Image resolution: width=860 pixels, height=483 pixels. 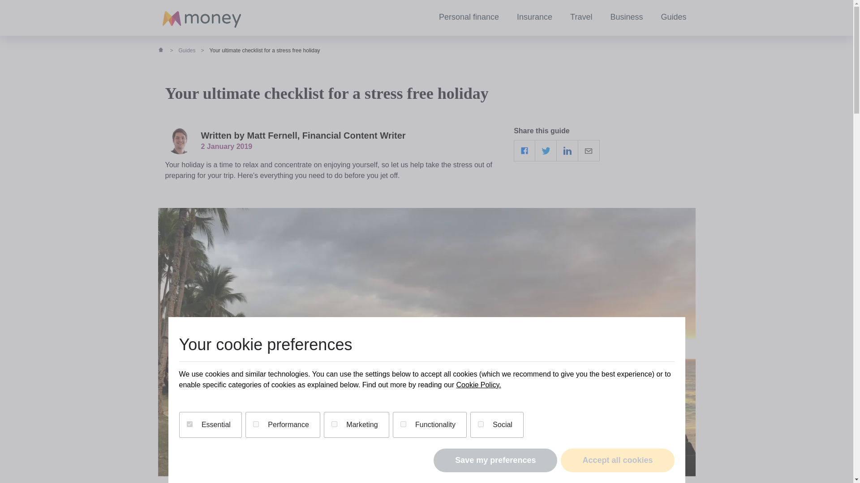 What do you see at coordinates (189, 424) in the screenshot?
I see `on` at bounding box center [189, 424].